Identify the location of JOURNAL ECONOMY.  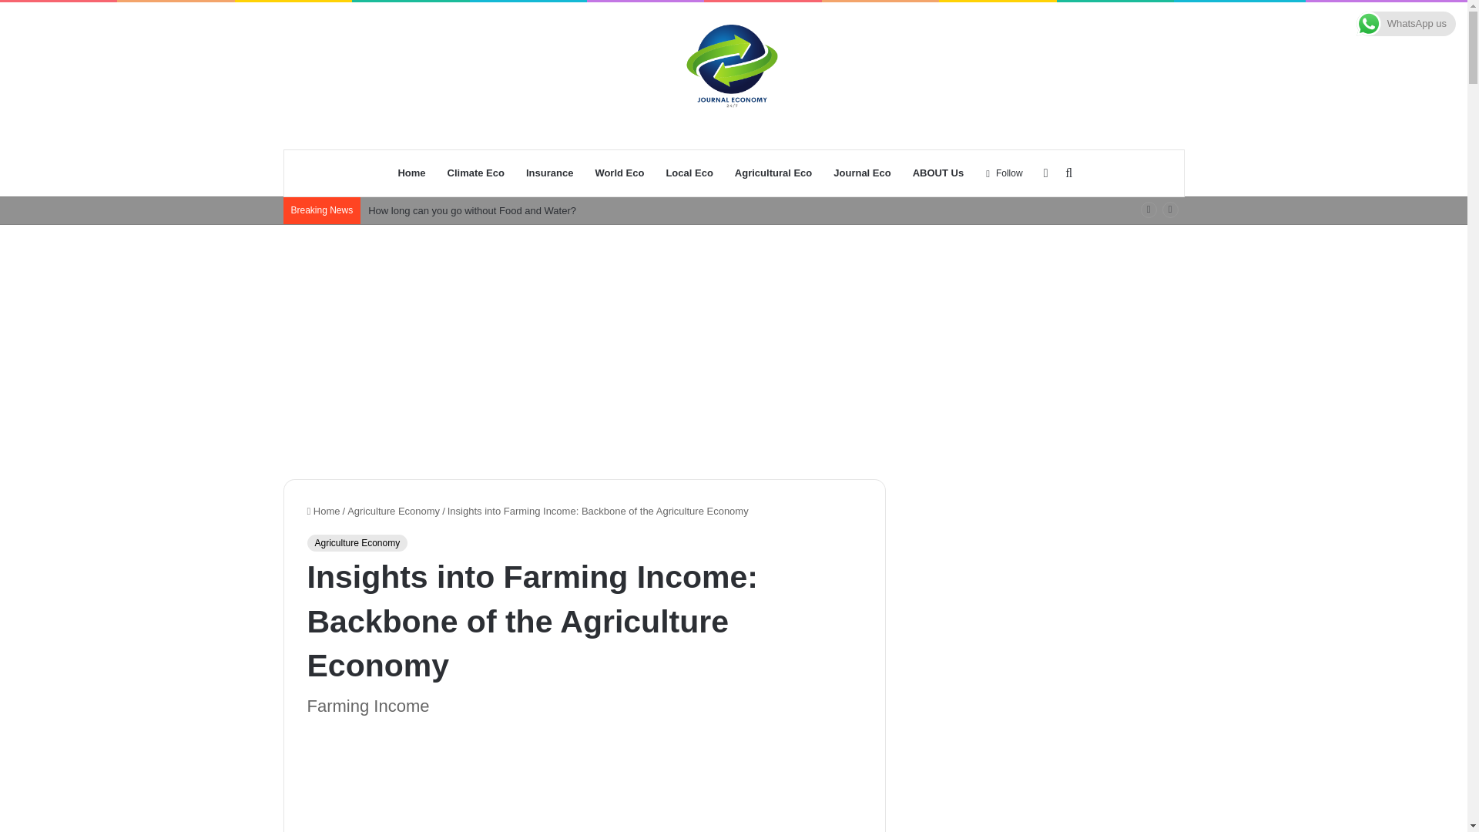
(733, 75).